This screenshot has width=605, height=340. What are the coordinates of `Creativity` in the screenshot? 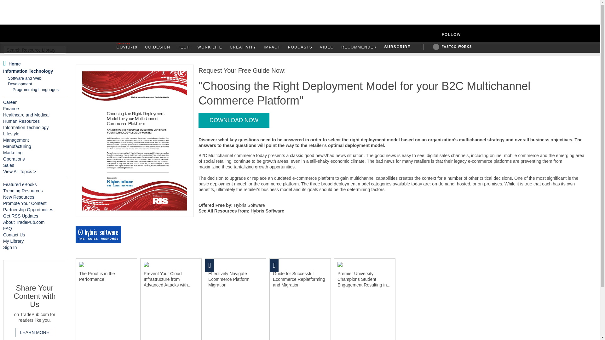 It's located at (243, 47).